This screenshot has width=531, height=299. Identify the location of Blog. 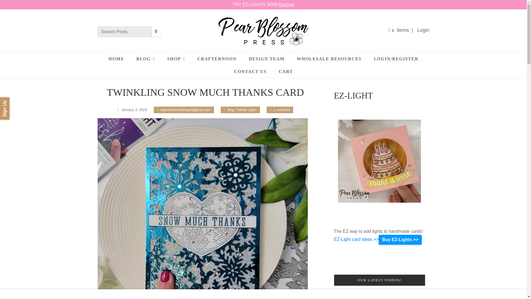
(231, 110).